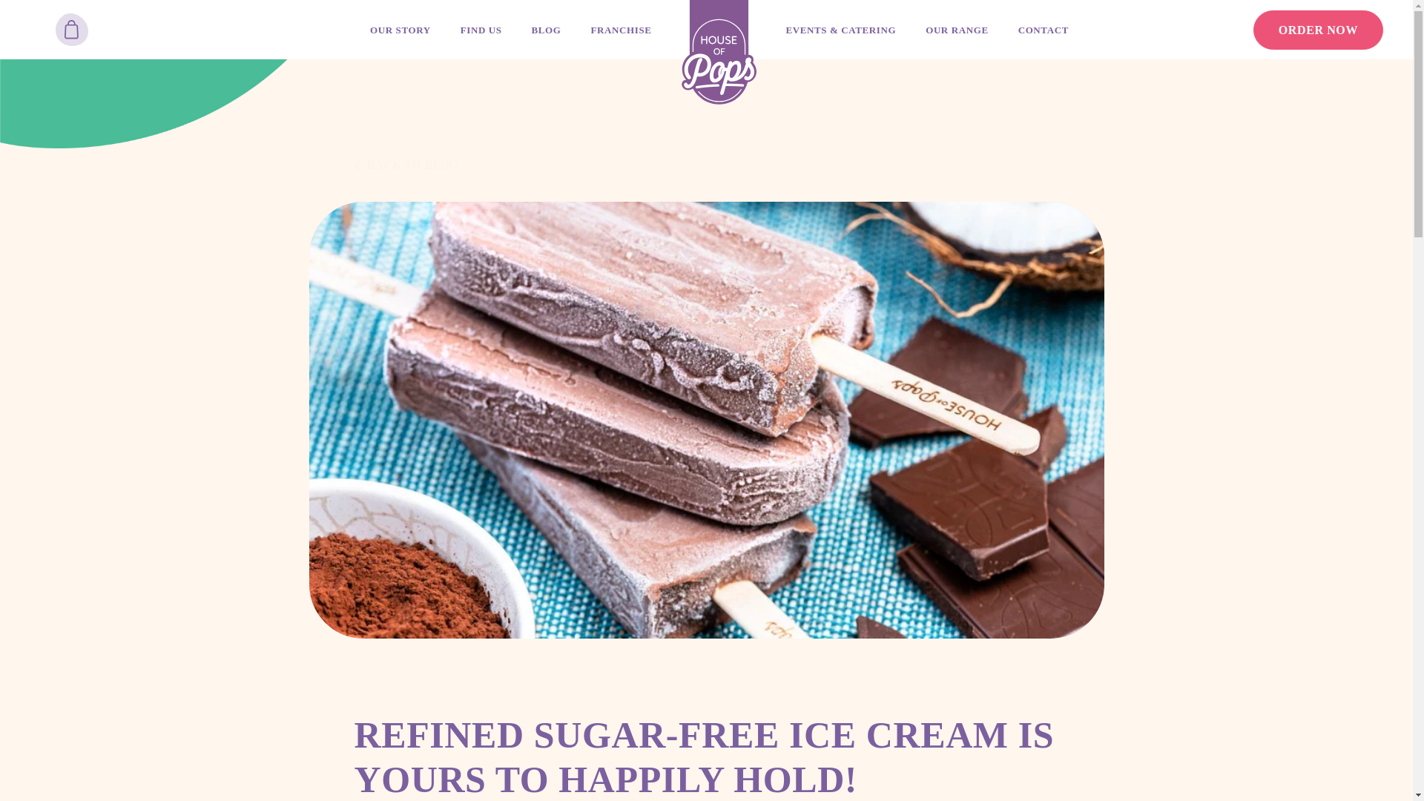  What do you see at coordinates (481, 30) in the screenshot?
I see `FIND US` at bounding box center [481, 30].